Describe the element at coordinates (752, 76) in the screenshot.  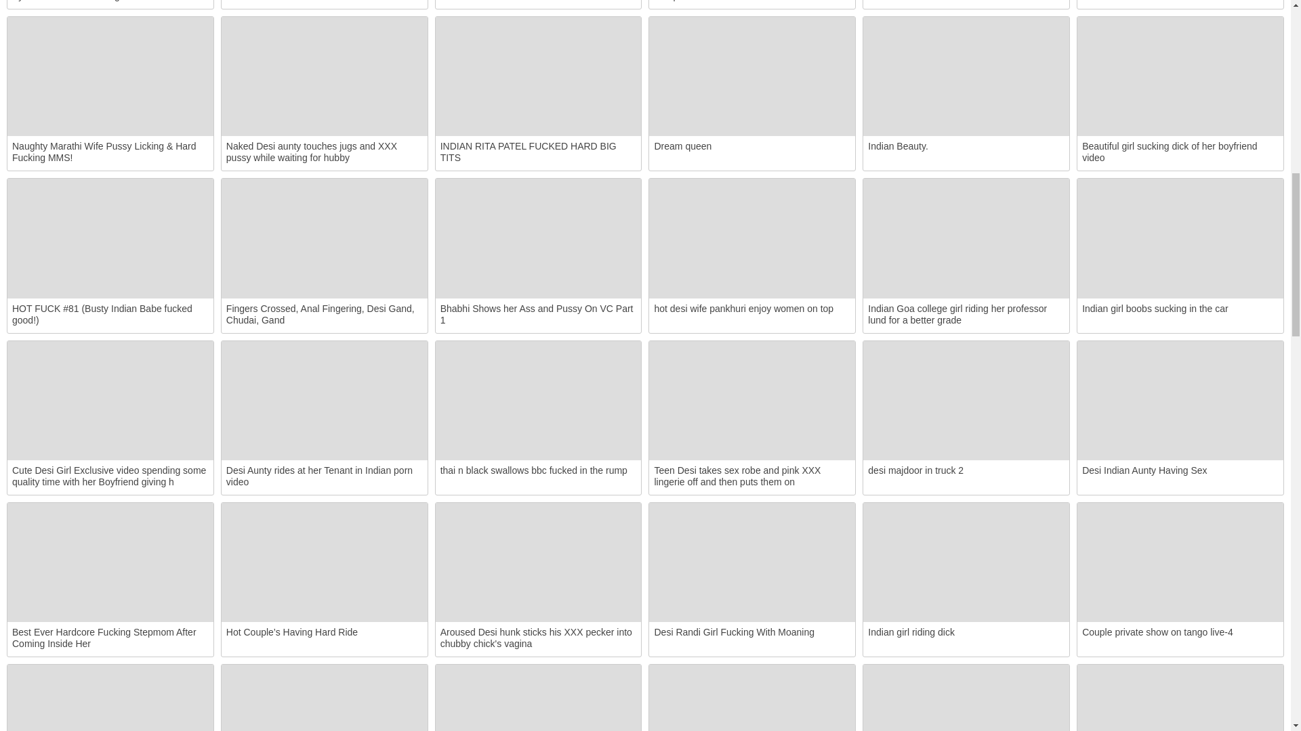
I see `Dream queen` at that location.